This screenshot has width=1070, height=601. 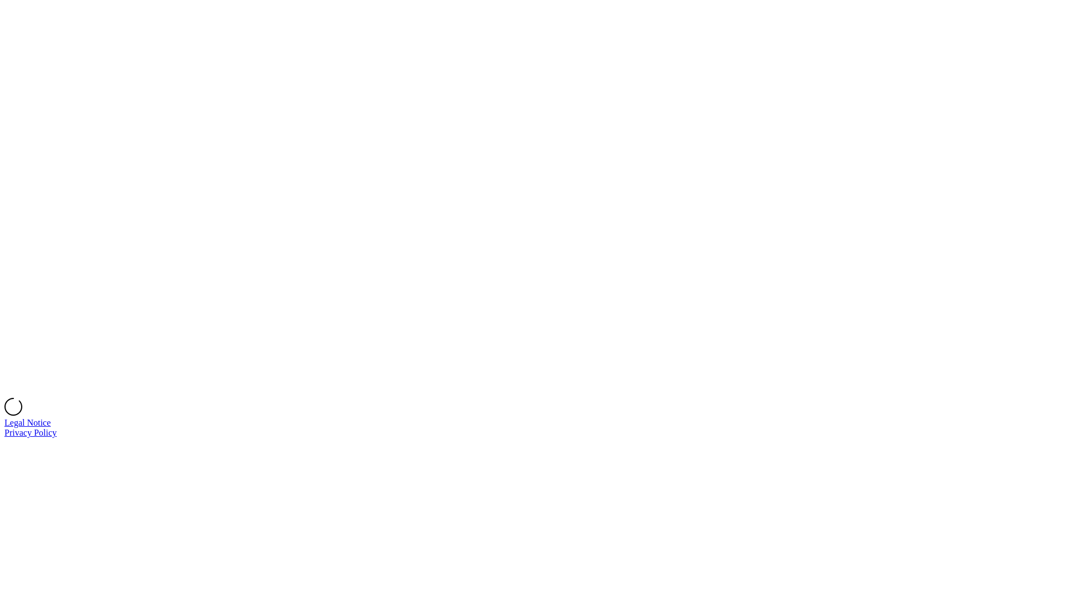 I want to click on Jimdo Logo, so click(x=535, y=201).